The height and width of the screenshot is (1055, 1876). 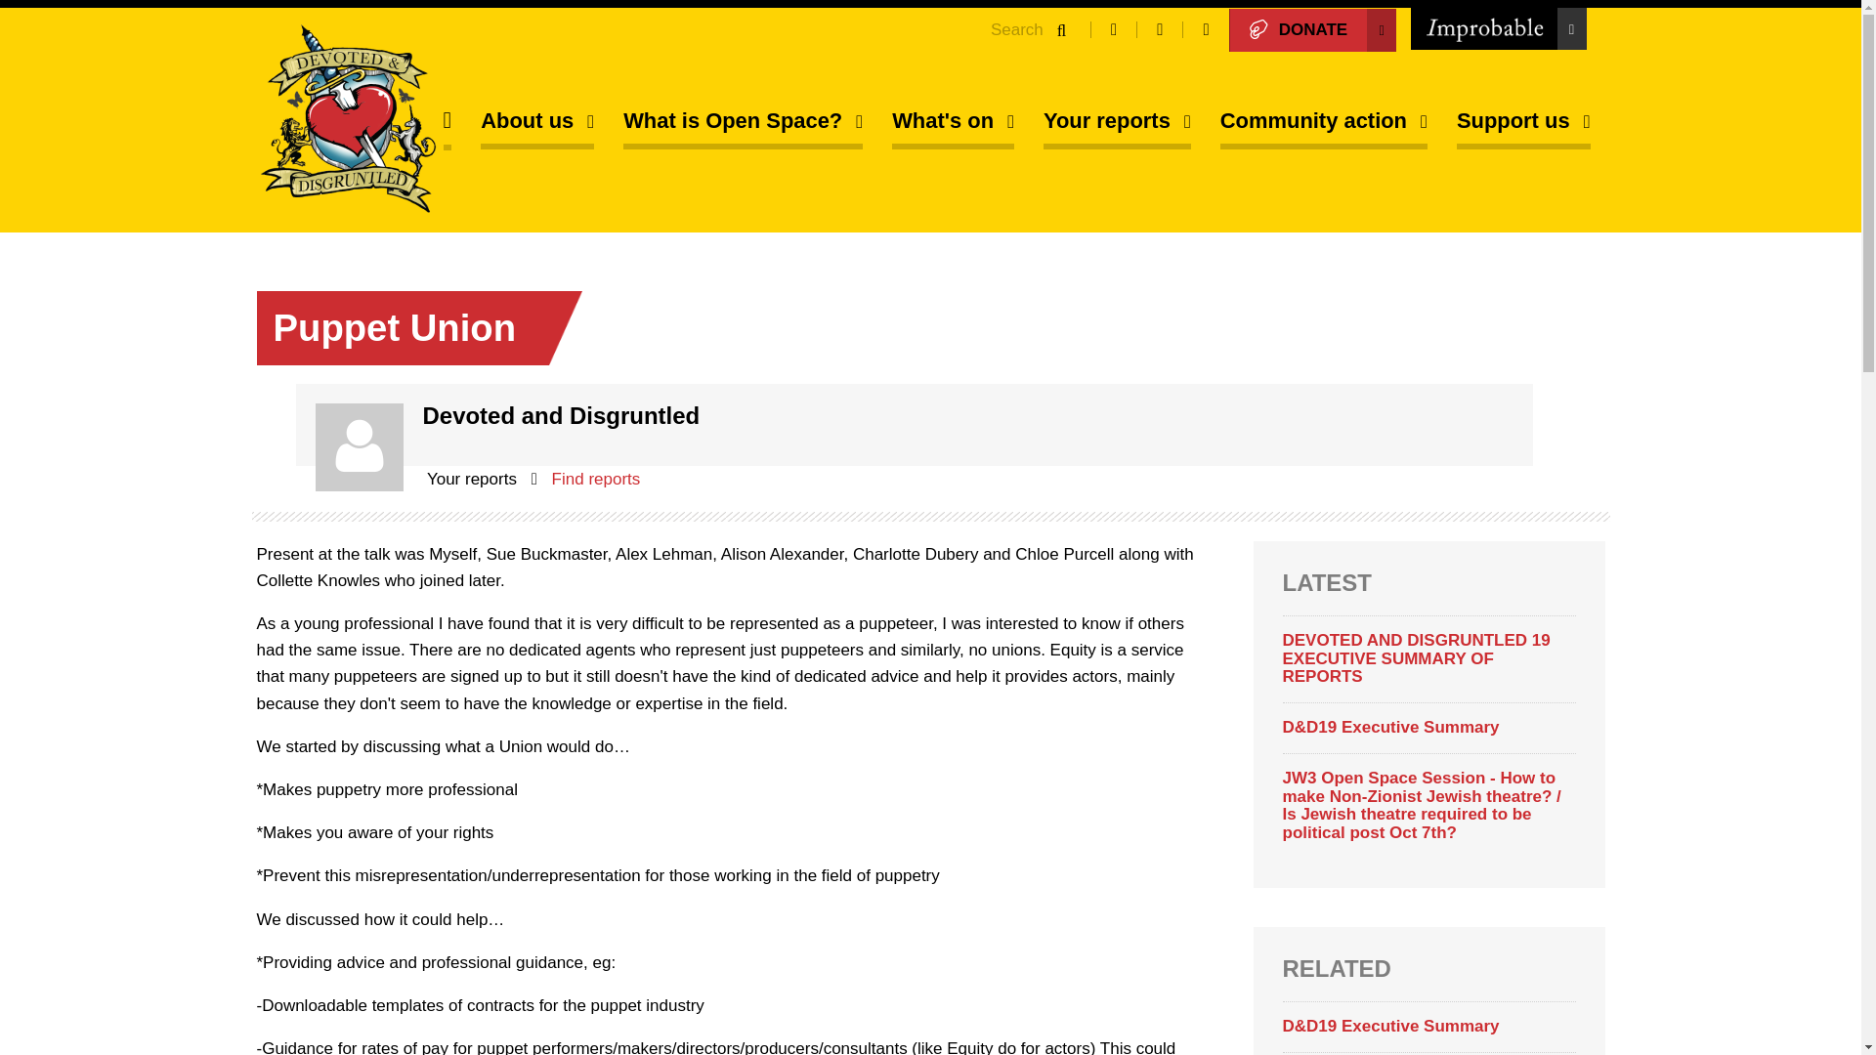 I want to click on Facebook, so click(x=1113, y=29).